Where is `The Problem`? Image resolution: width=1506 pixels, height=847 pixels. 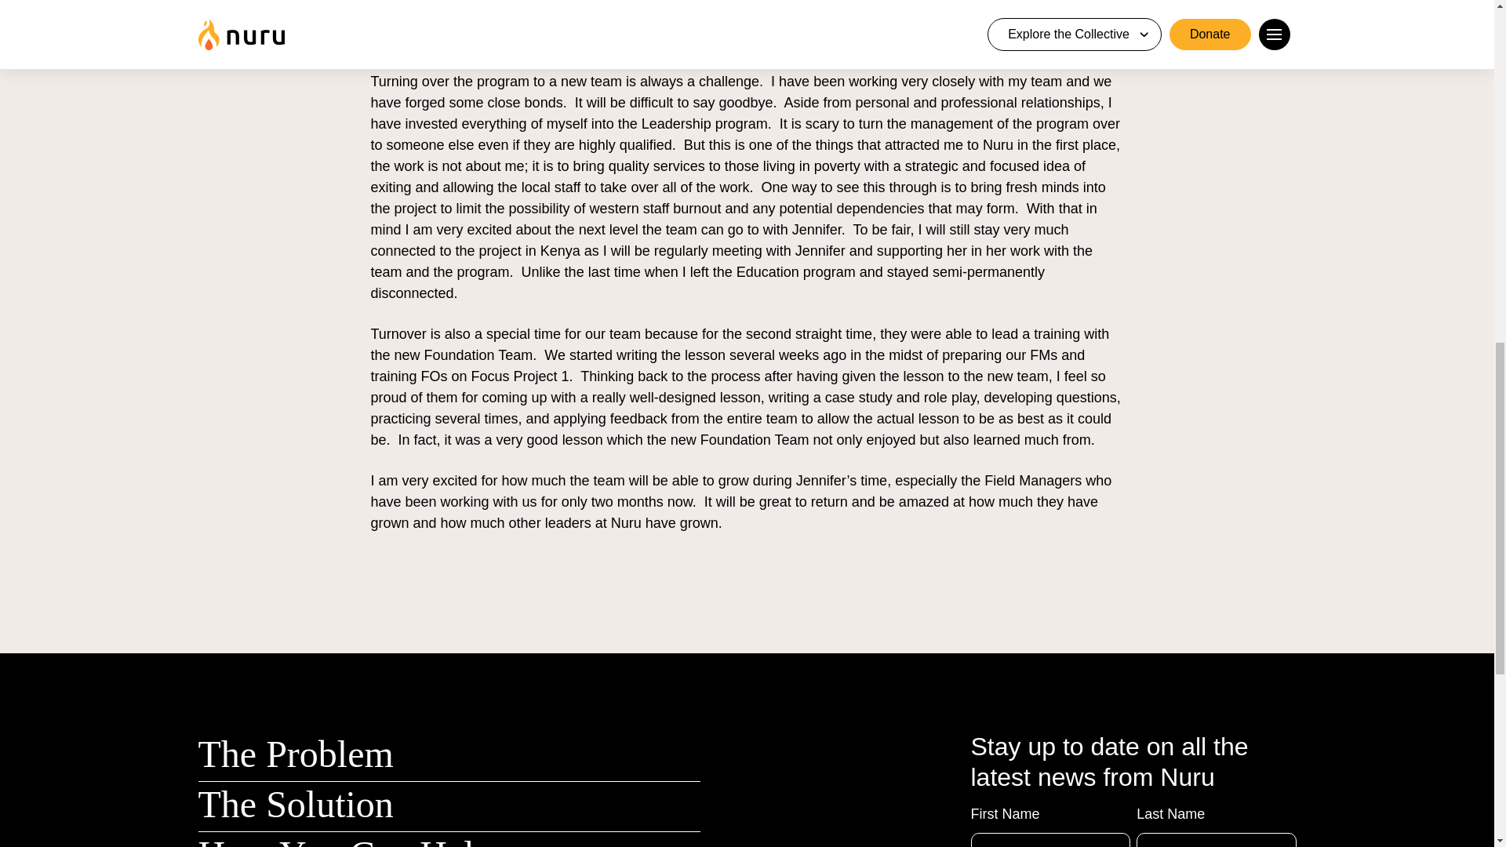
The Problem is located at coordinates (295, 754).